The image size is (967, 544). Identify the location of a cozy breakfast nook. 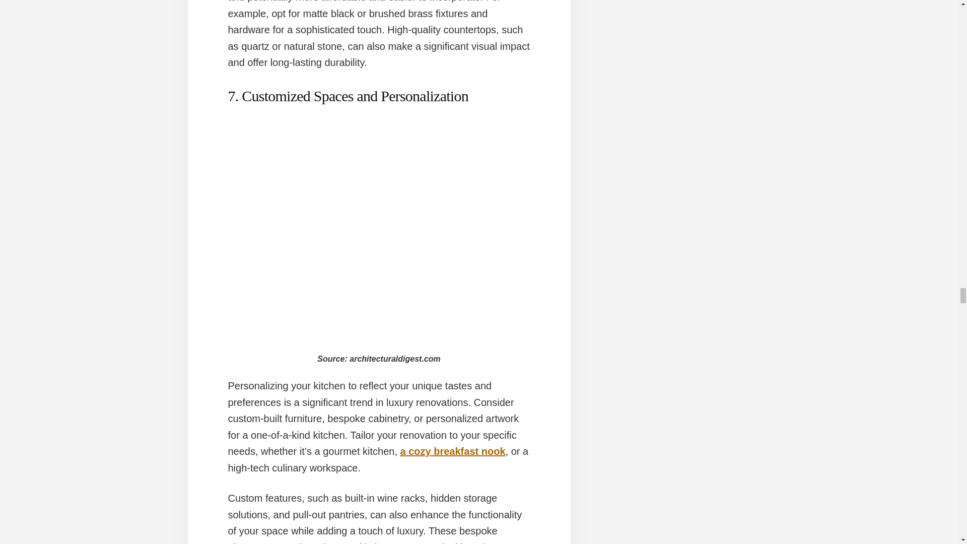
(453, 451).